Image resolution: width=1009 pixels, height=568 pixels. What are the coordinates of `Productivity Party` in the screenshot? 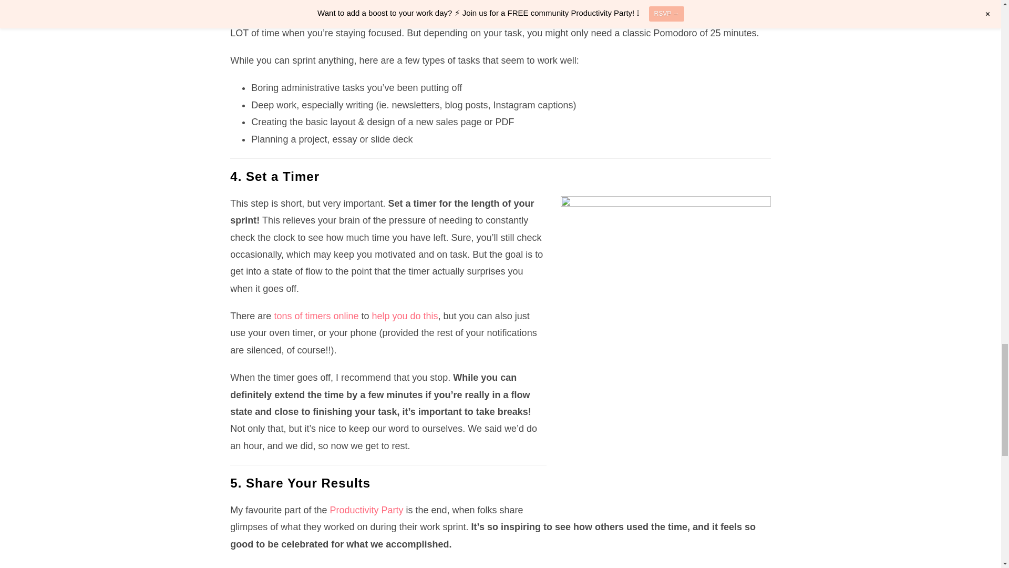 It's located at (554, 16).